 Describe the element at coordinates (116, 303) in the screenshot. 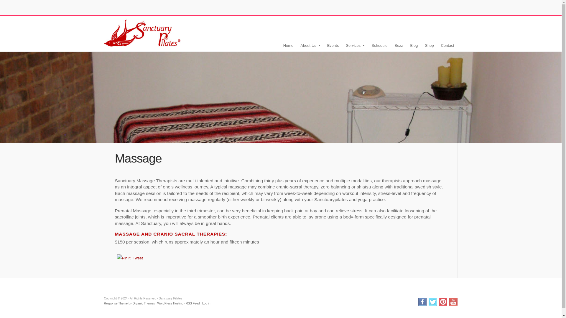

I see `Organic Response WordPress Theme` at that location.